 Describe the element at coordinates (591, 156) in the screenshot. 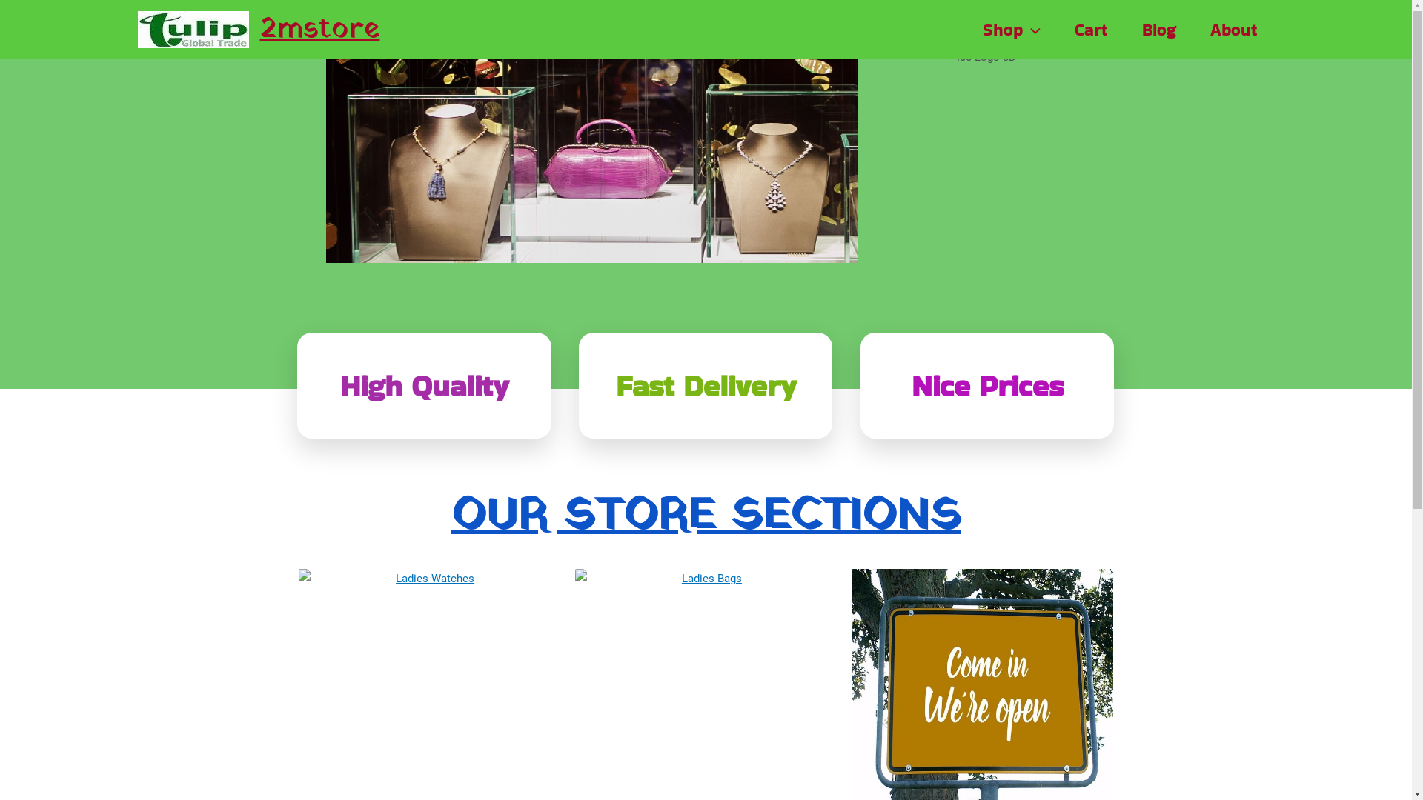

I see `Jewelry Shop Resized` at that location.